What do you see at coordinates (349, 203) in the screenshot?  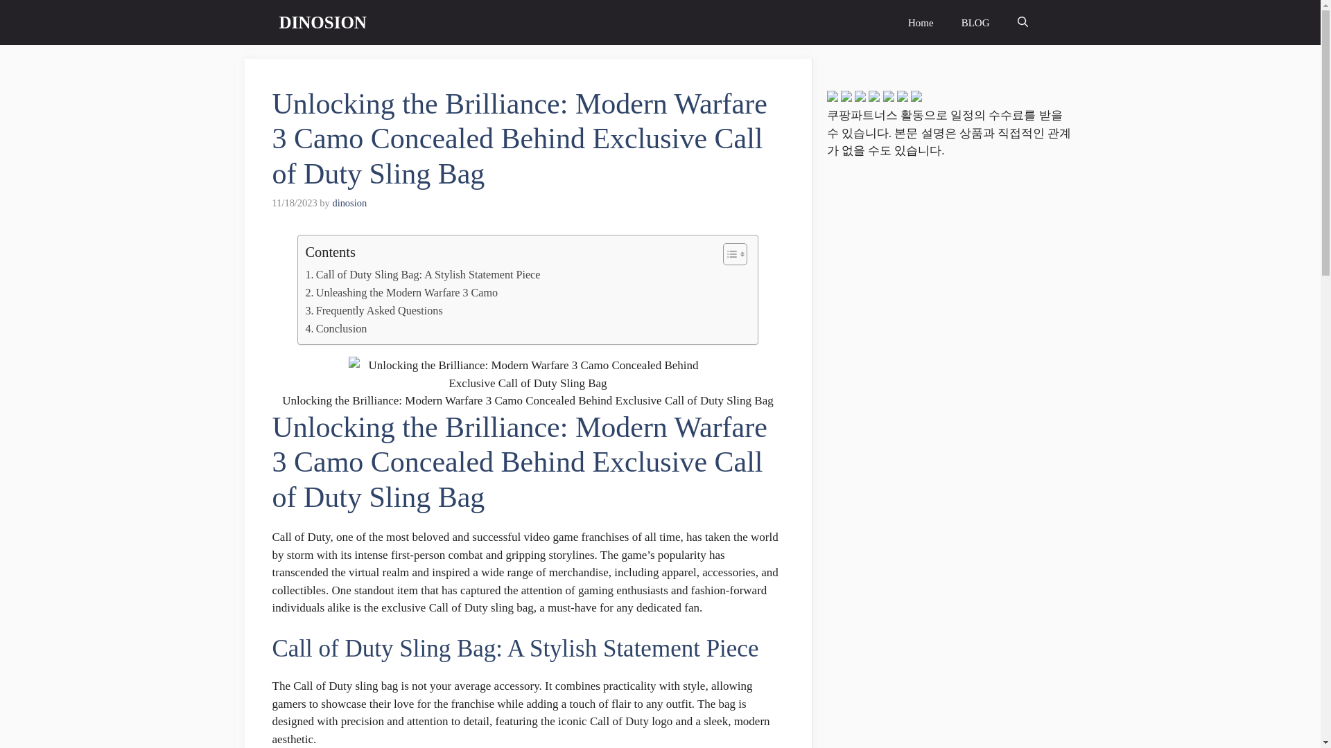 I see `View all posts by dinosion` at bounding box center [349, 203].